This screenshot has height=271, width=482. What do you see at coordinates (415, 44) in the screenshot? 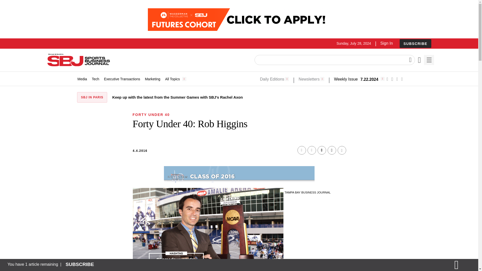
I see `SUBSCRIBE` at bounding box center [415, 44].